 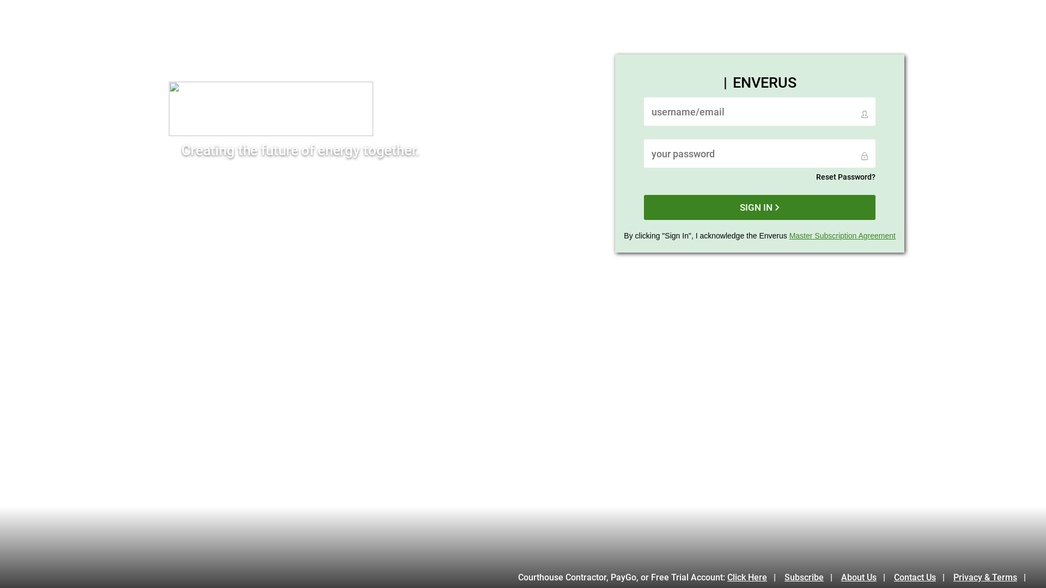 What do you see at coordinates (842, 236) in the screenshot?
I see `Master Subscription Agreement` at bounding box center [842, 236].